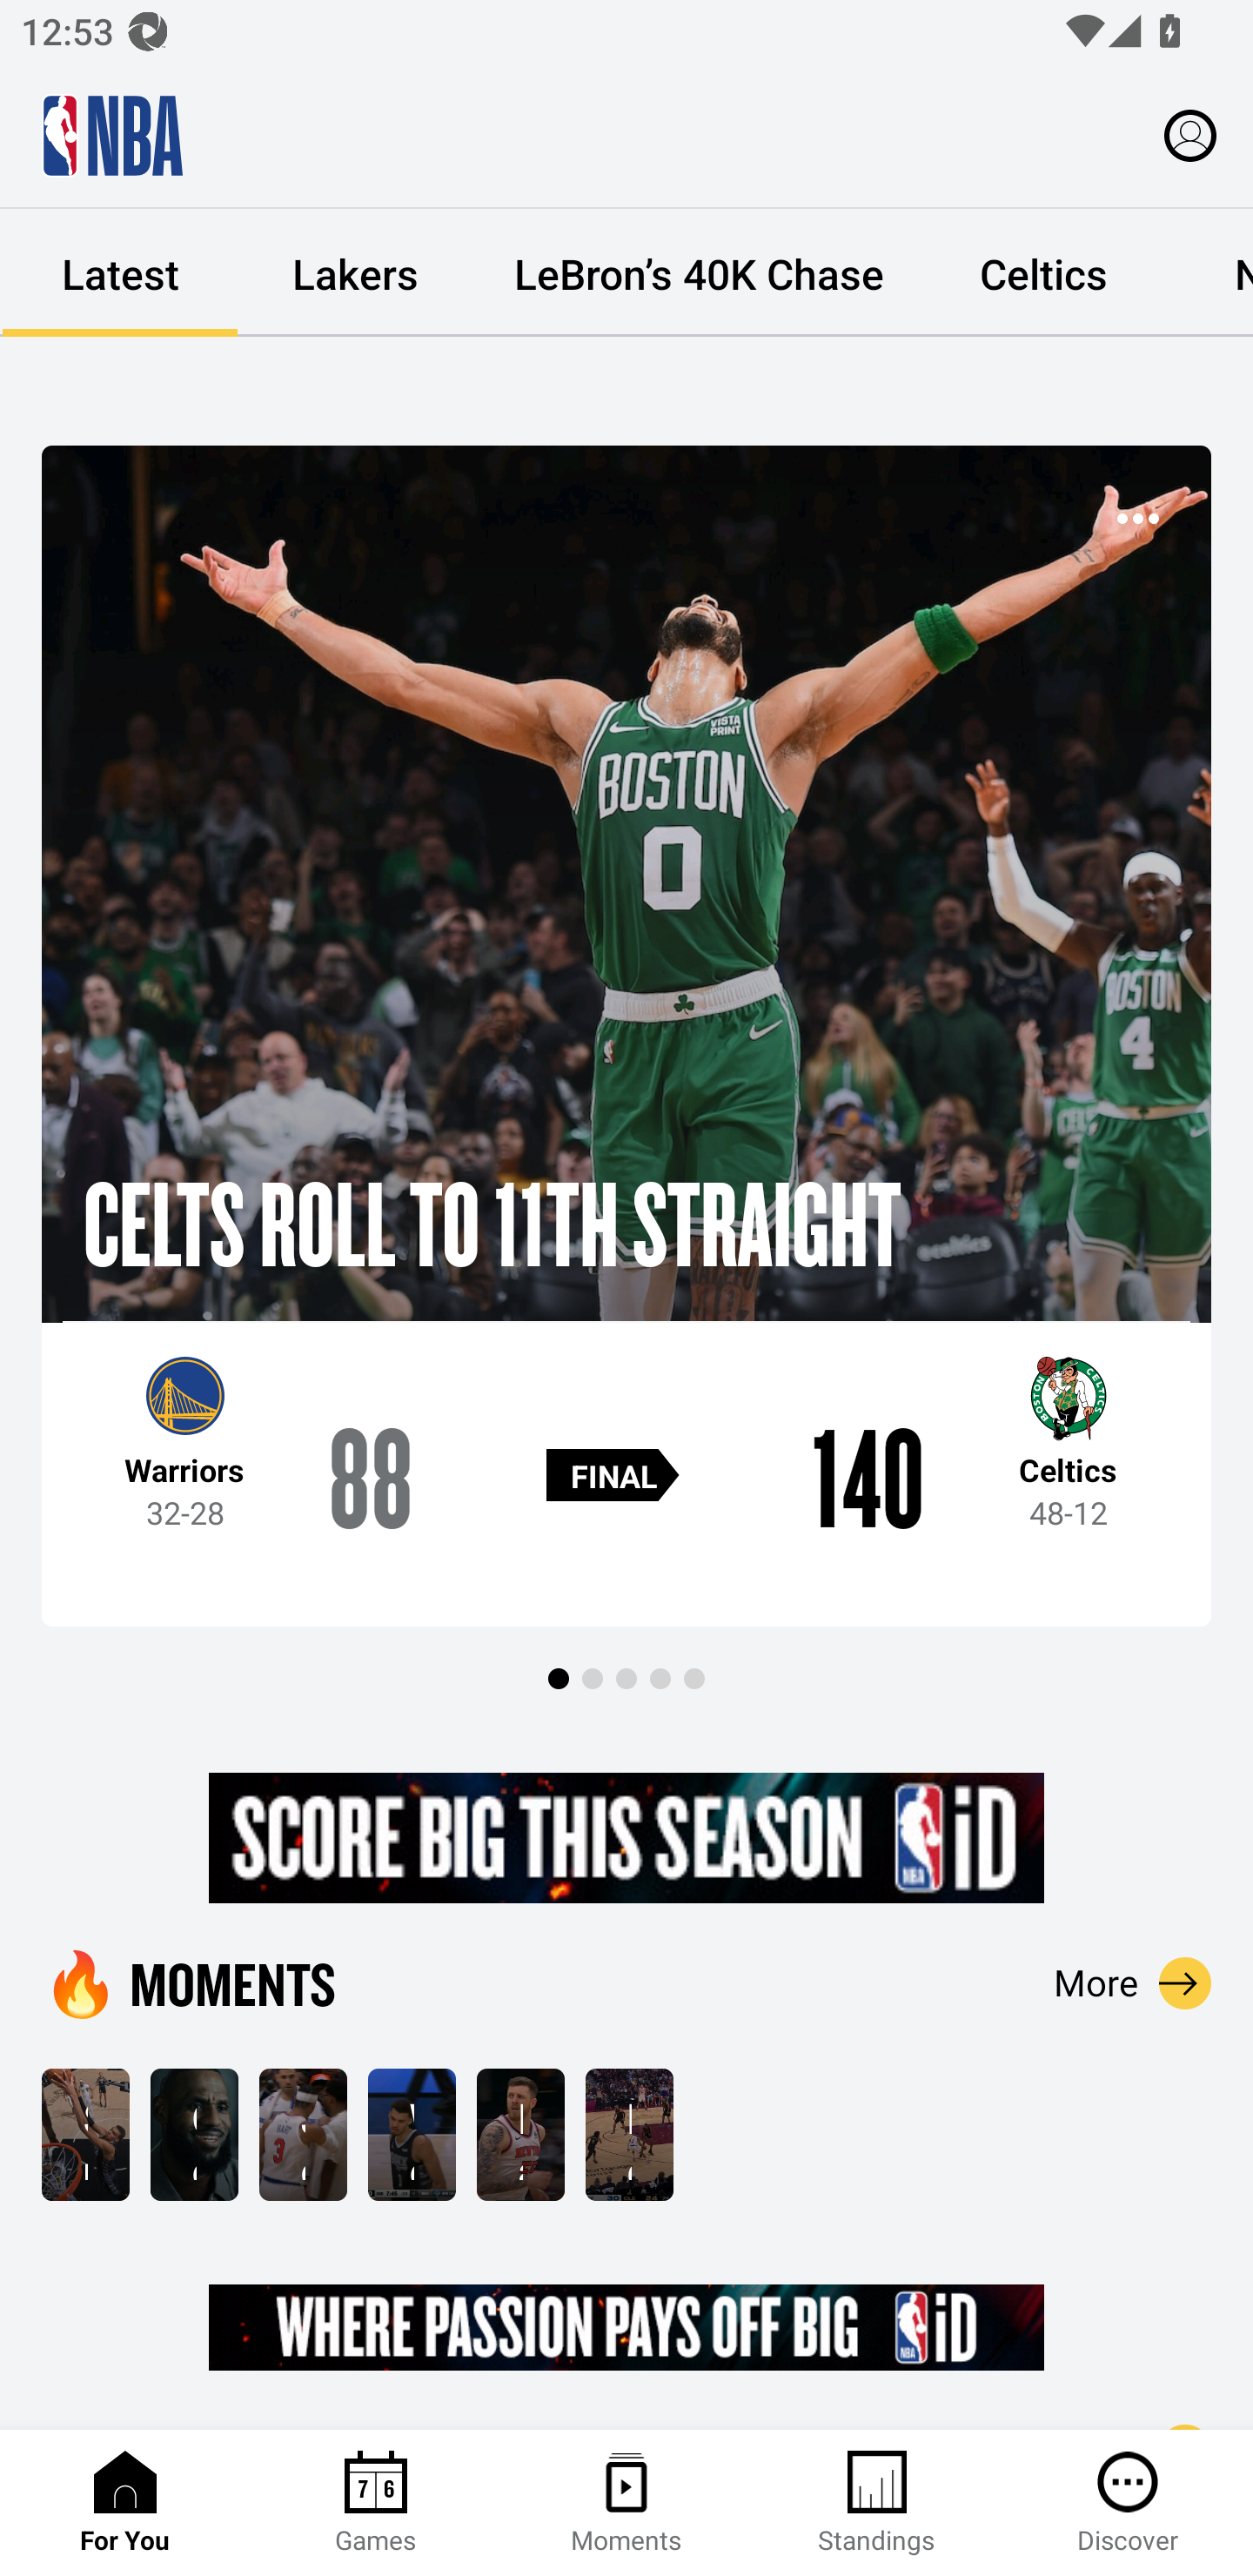 The width and height of the screenshot is (1253, 2576). I want to click on Moments, so click(626, 2503).